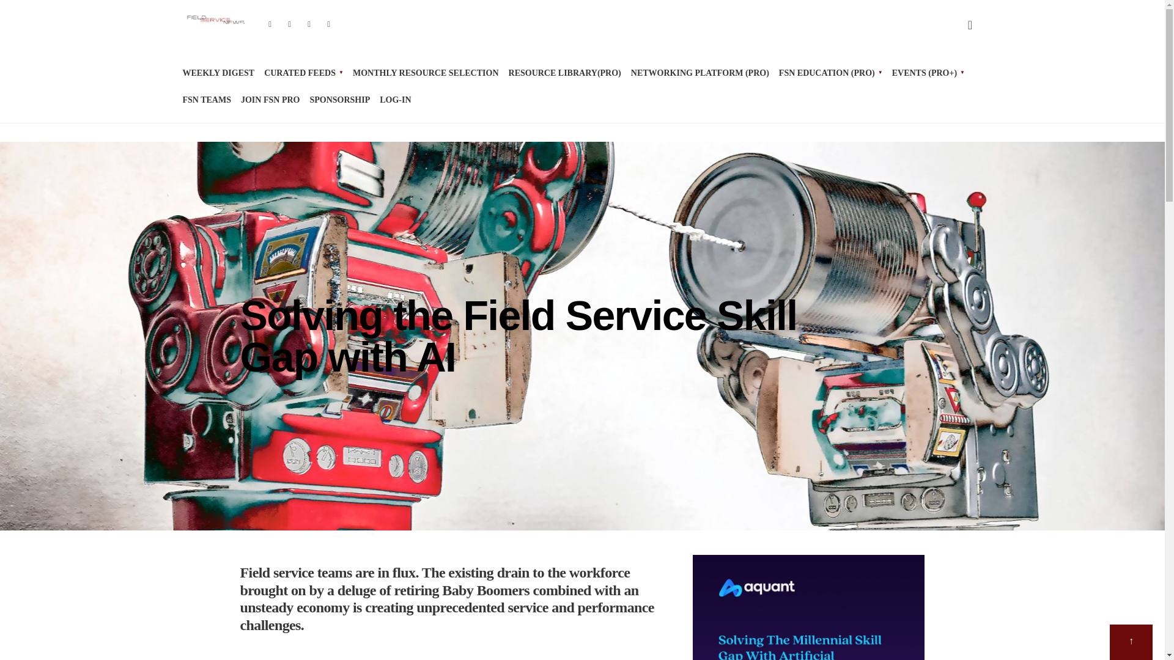 This screenshot has width=1174, height=660. What do you see at coordinates (218, 73) in the screenshot?
I see `WEEKLY DIGEST` at bounding box center [218, 73].